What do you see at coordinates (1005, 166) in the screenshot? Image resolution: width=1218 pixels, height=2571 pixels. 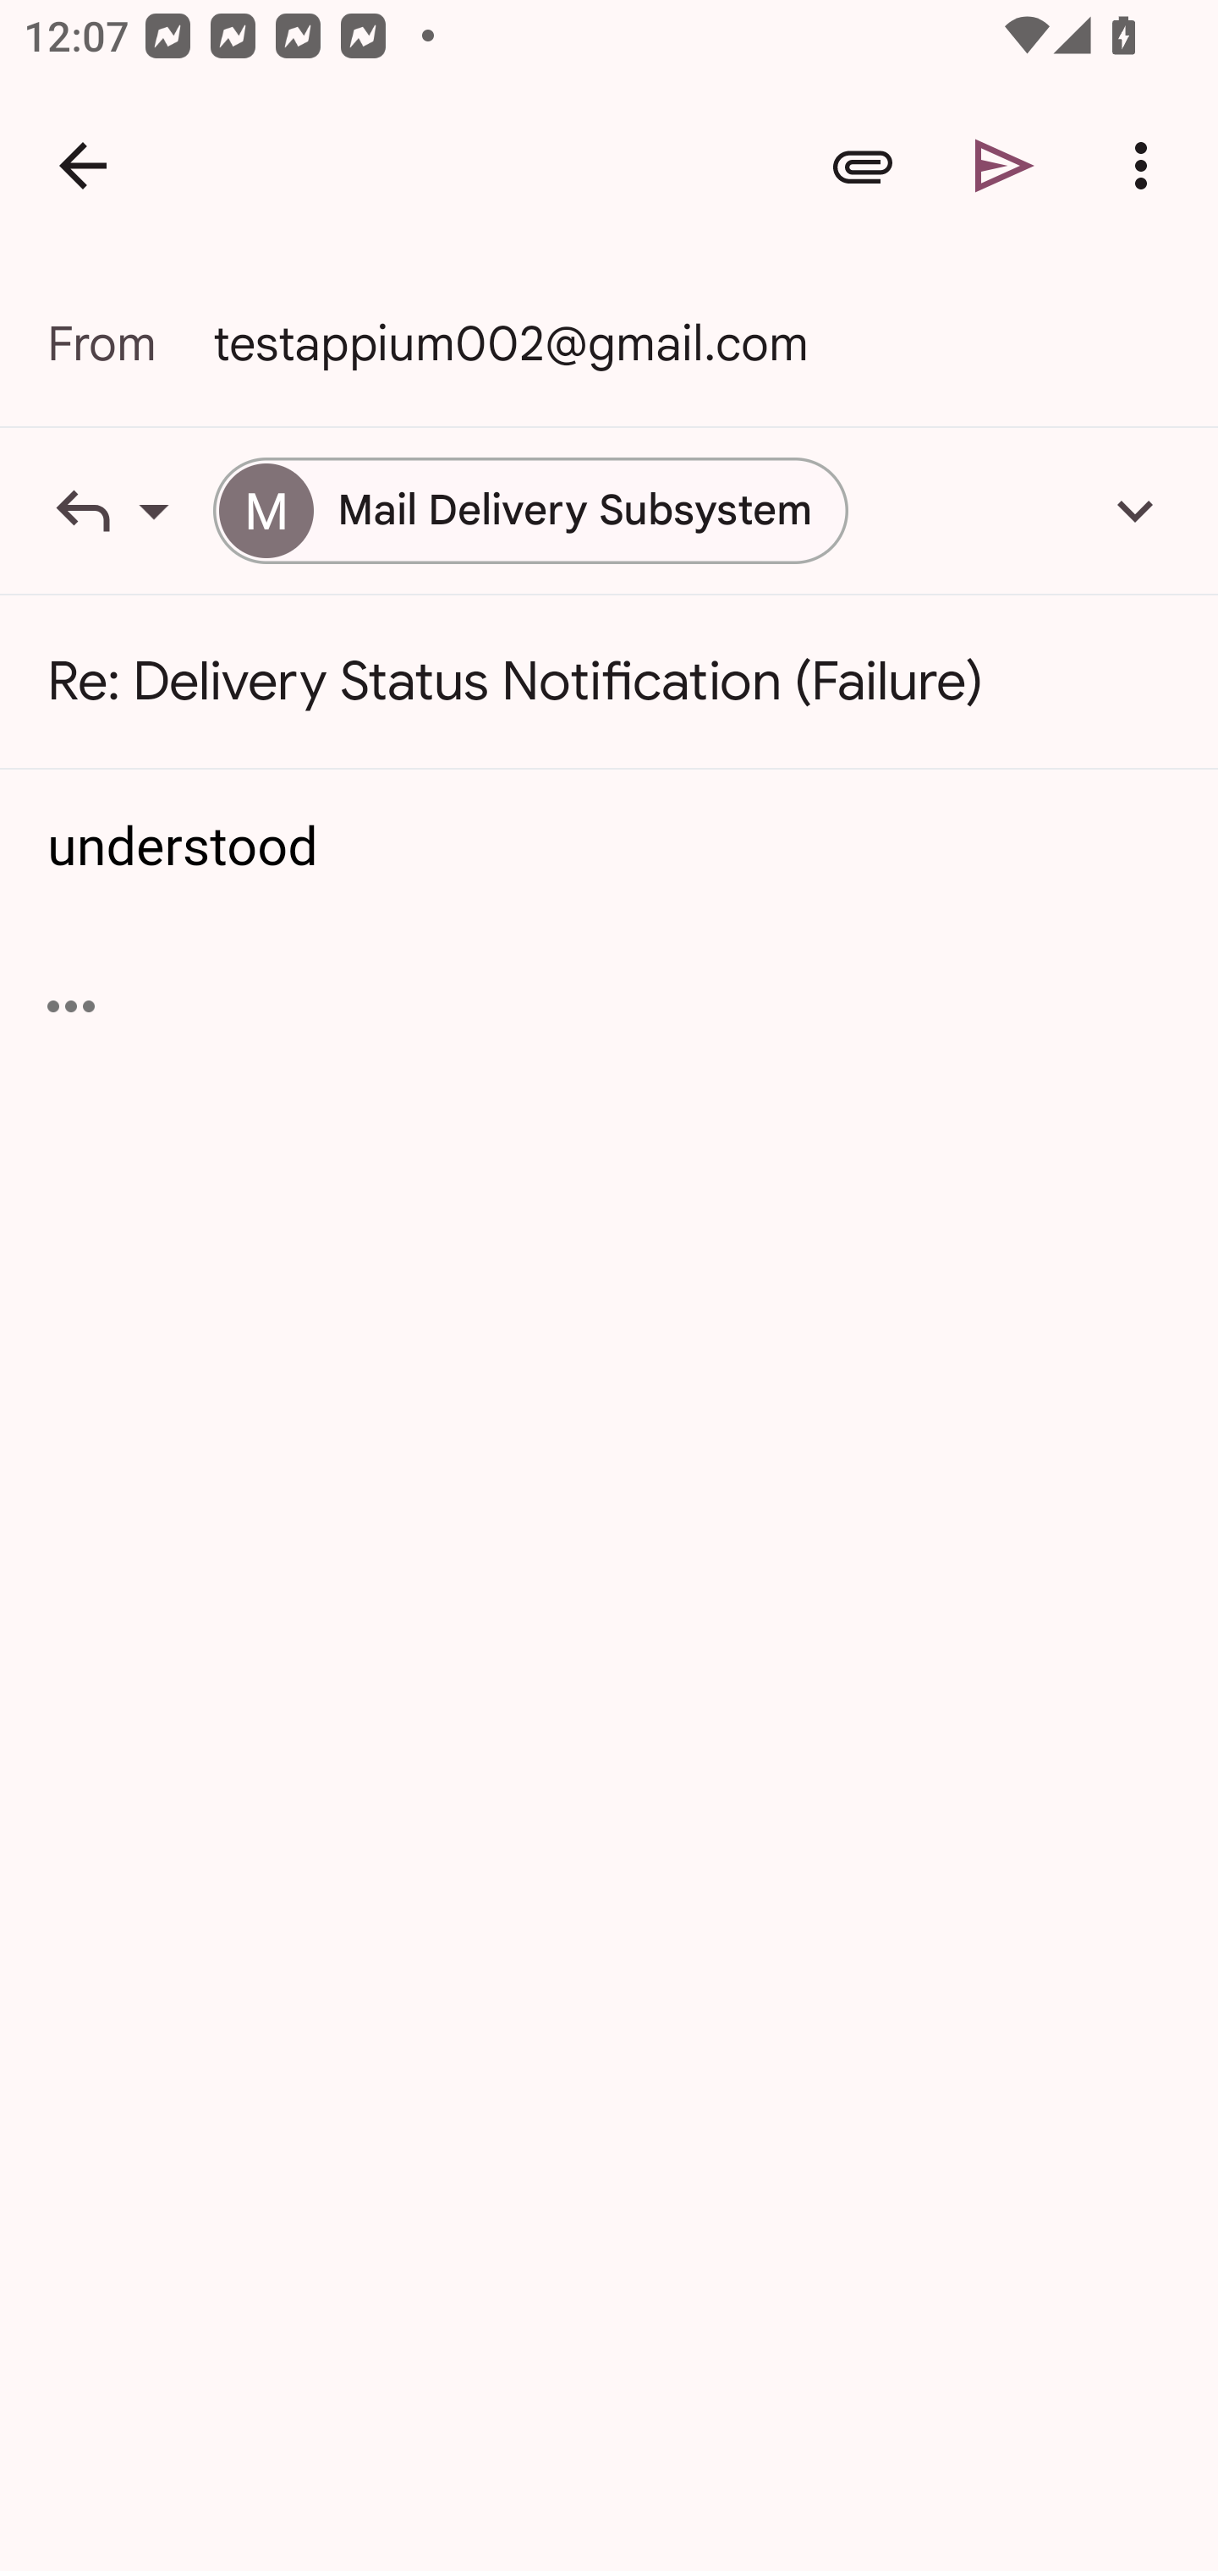 I see `Send` at bounding box center [1005, 166].